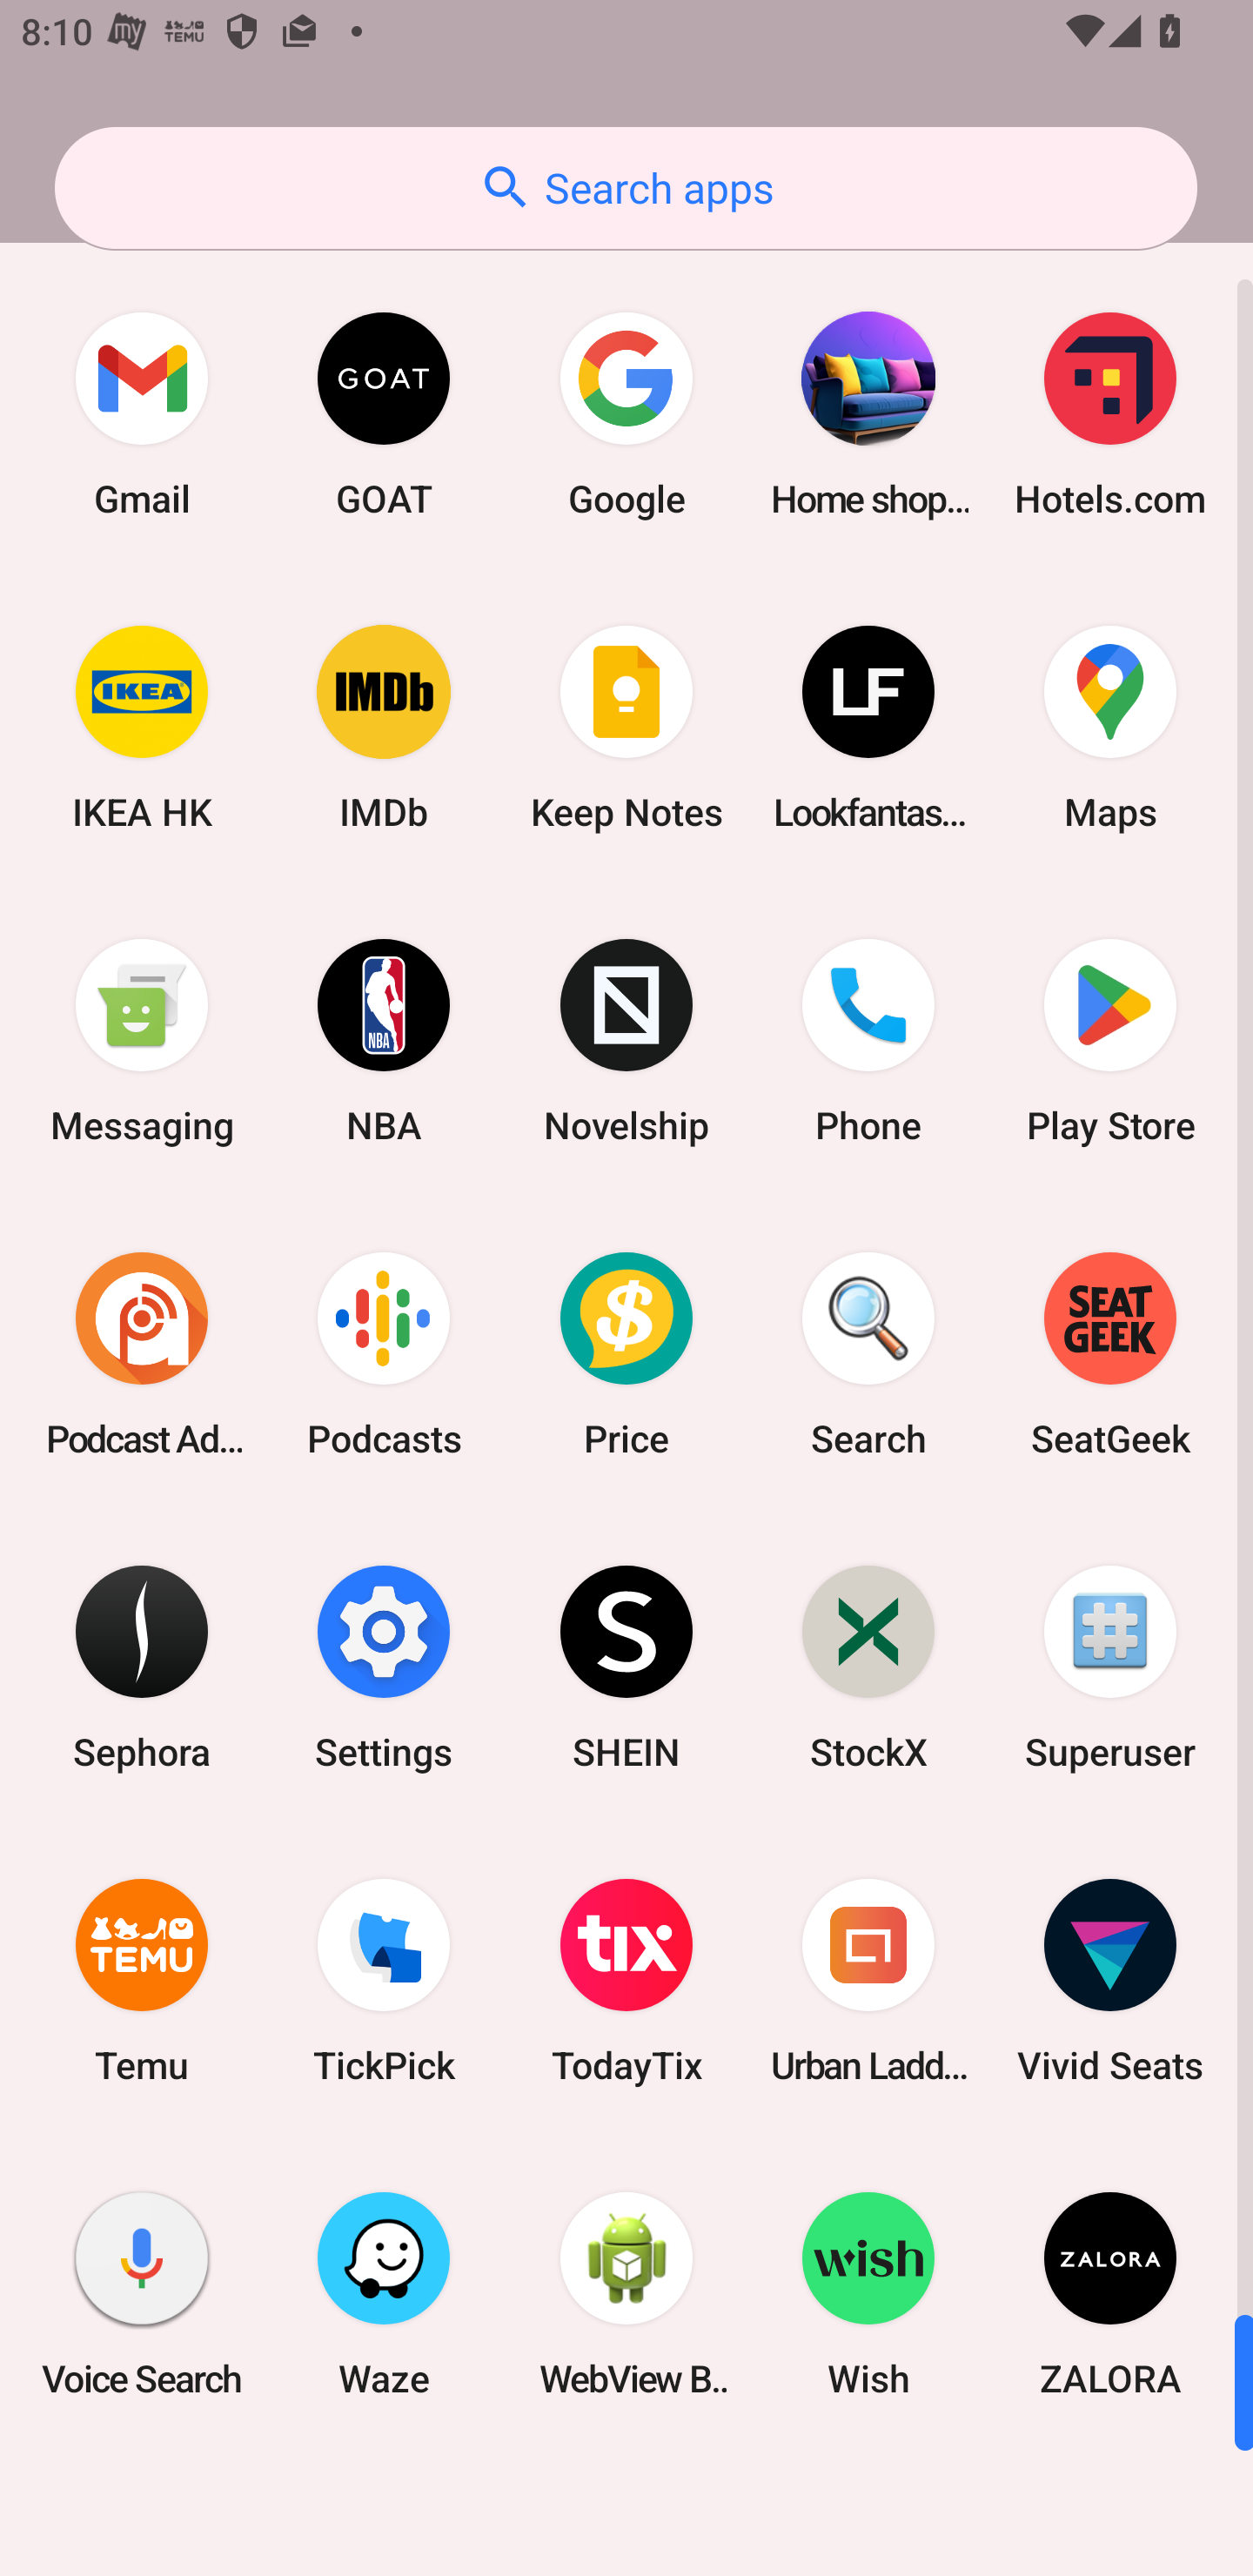 The width and height of the screenshot is (1253, 2576). I want to click on Messaging, so click(142, 1041).